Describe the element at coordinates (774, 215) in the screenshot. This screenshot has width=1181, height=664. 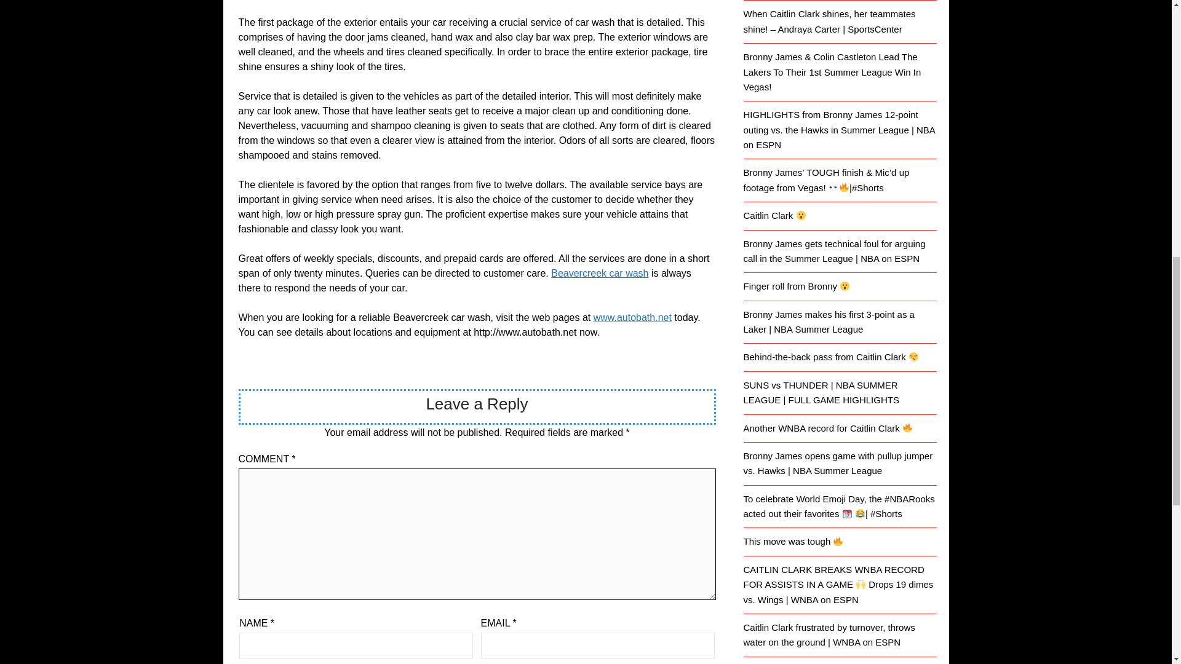
I see `Caitlin Clark` at that location.